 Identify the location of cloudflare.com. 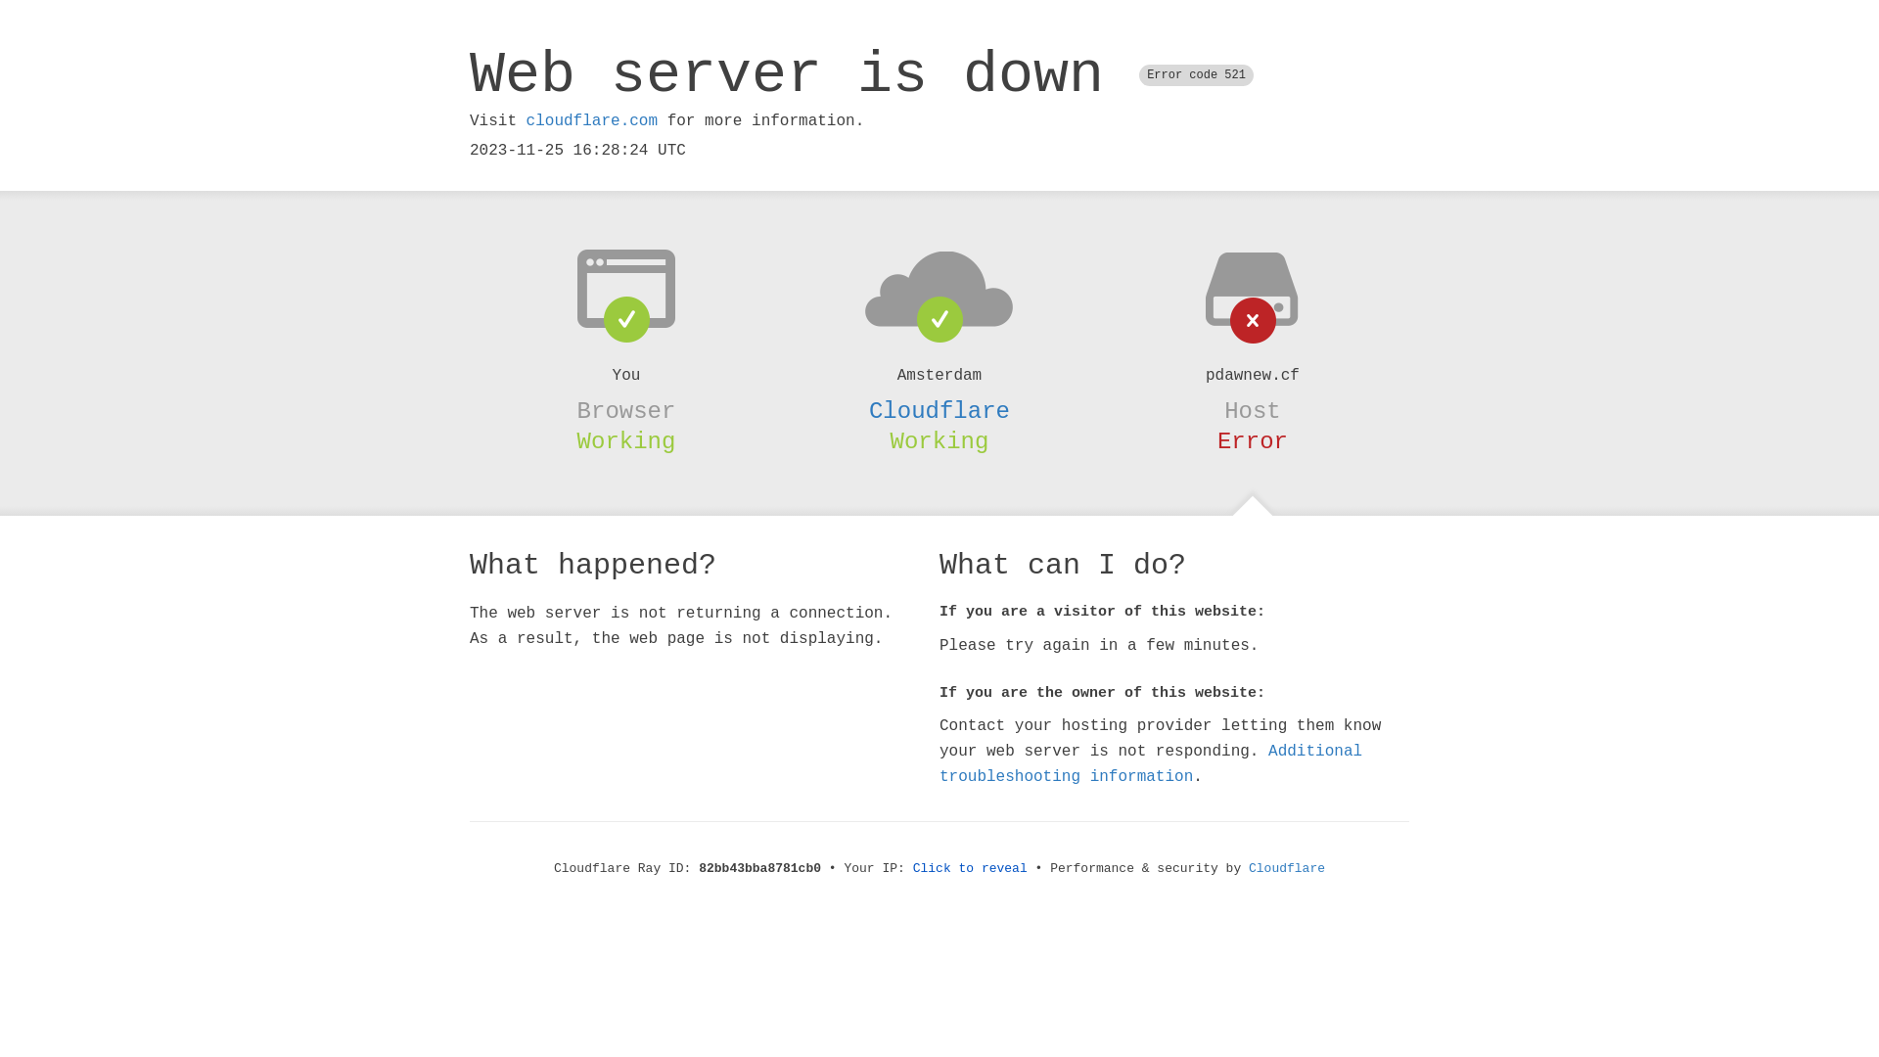
(592, 121).